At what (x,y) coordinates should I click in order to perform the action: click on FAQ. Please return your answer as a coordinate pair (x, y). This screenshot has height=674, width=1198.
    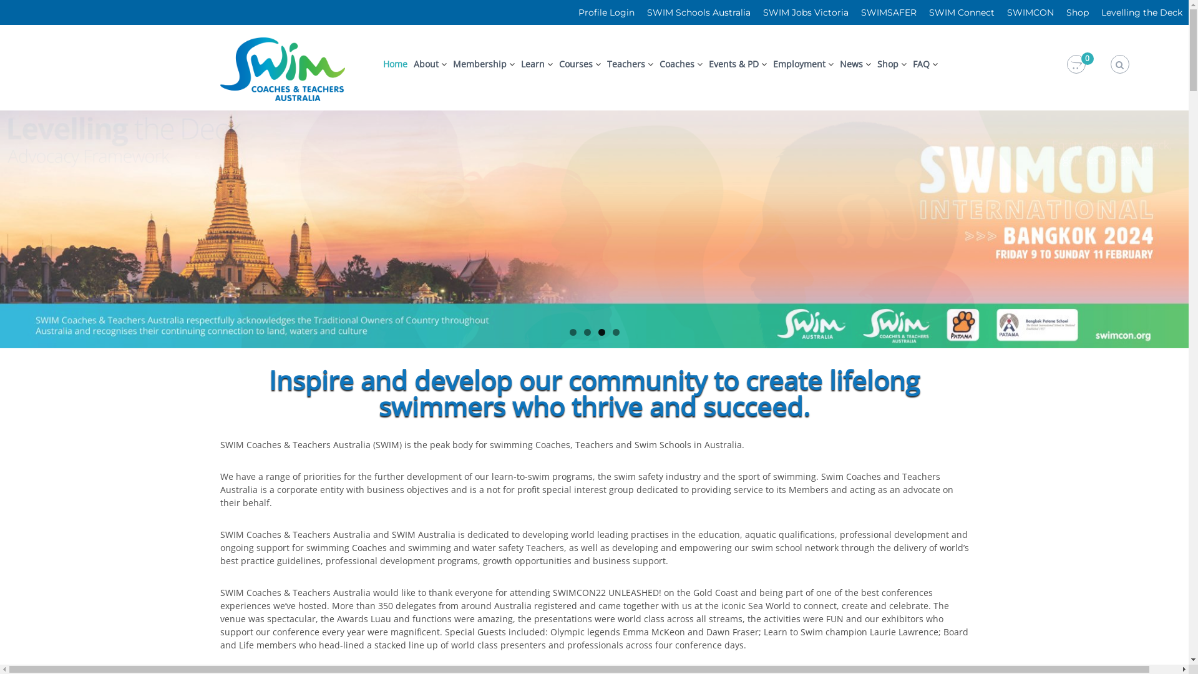
    Looking at the image, I should click on (921, 64).